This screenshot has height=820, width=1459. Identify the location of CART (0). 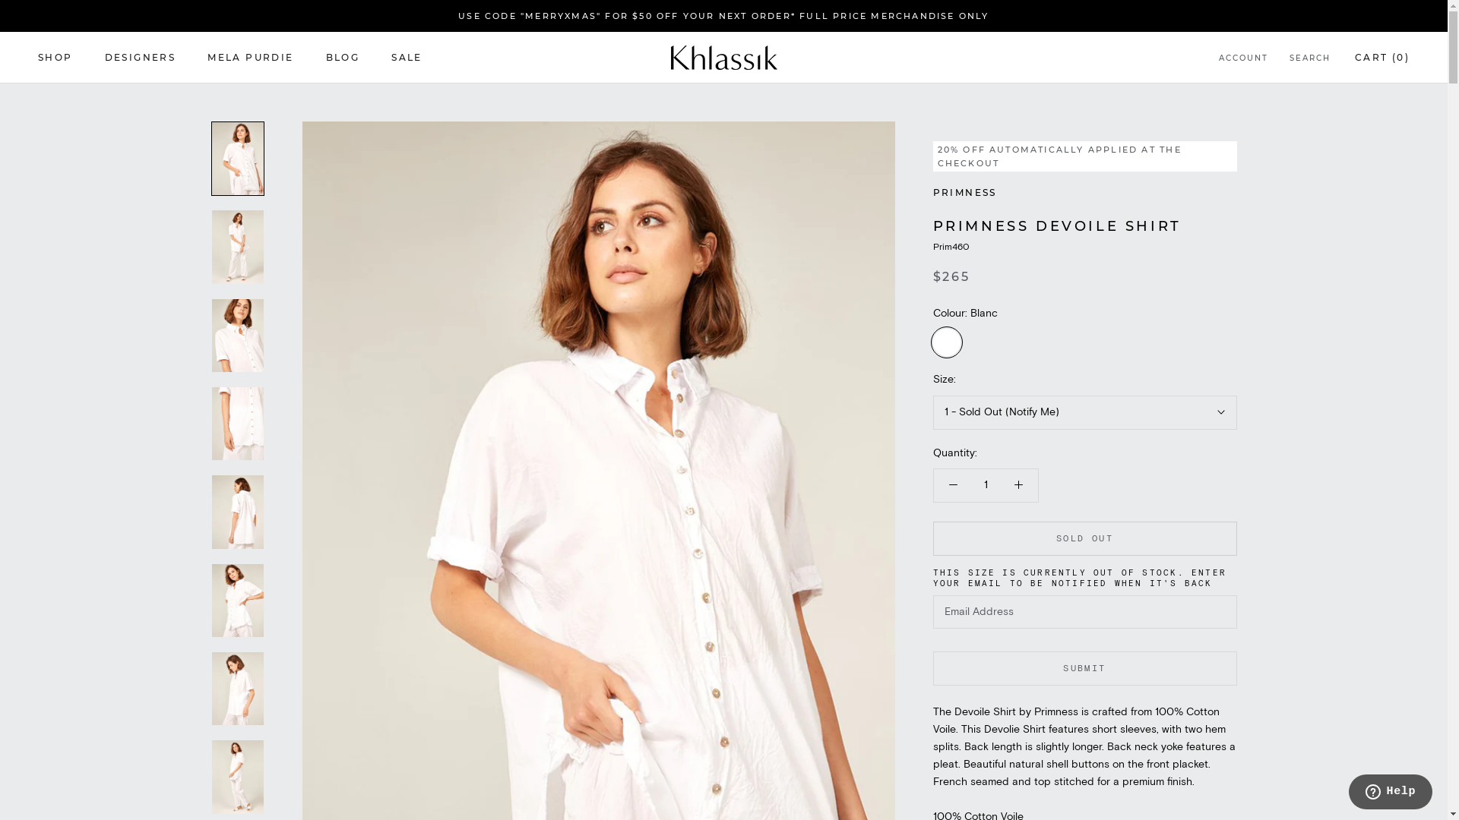
(1382, 58).